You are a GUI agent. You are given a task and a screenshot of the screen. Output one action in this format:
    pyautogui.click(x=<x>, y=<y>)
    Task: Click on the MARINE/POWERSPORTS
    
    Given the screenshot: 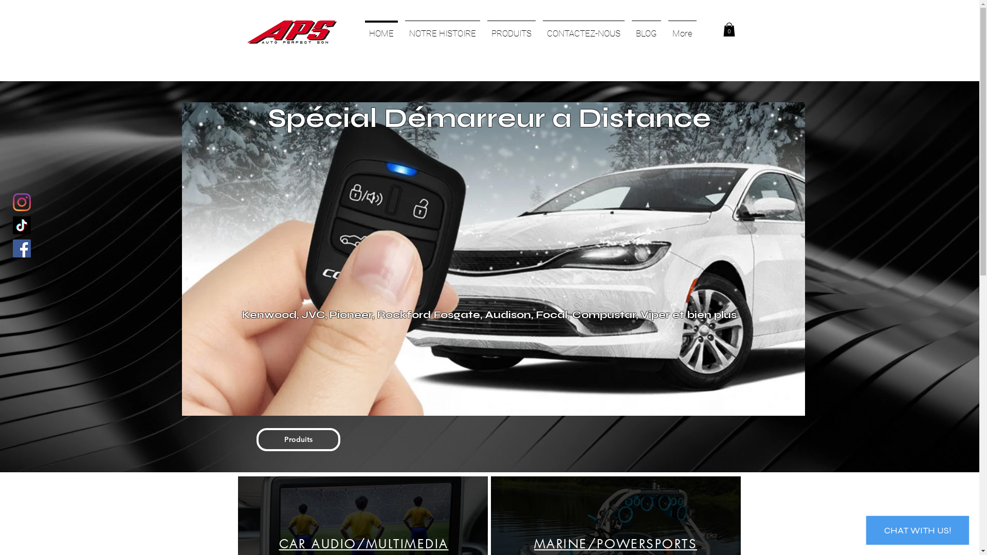 What is the action you would take?
    pyautogui.click(x=616, y=544)
    